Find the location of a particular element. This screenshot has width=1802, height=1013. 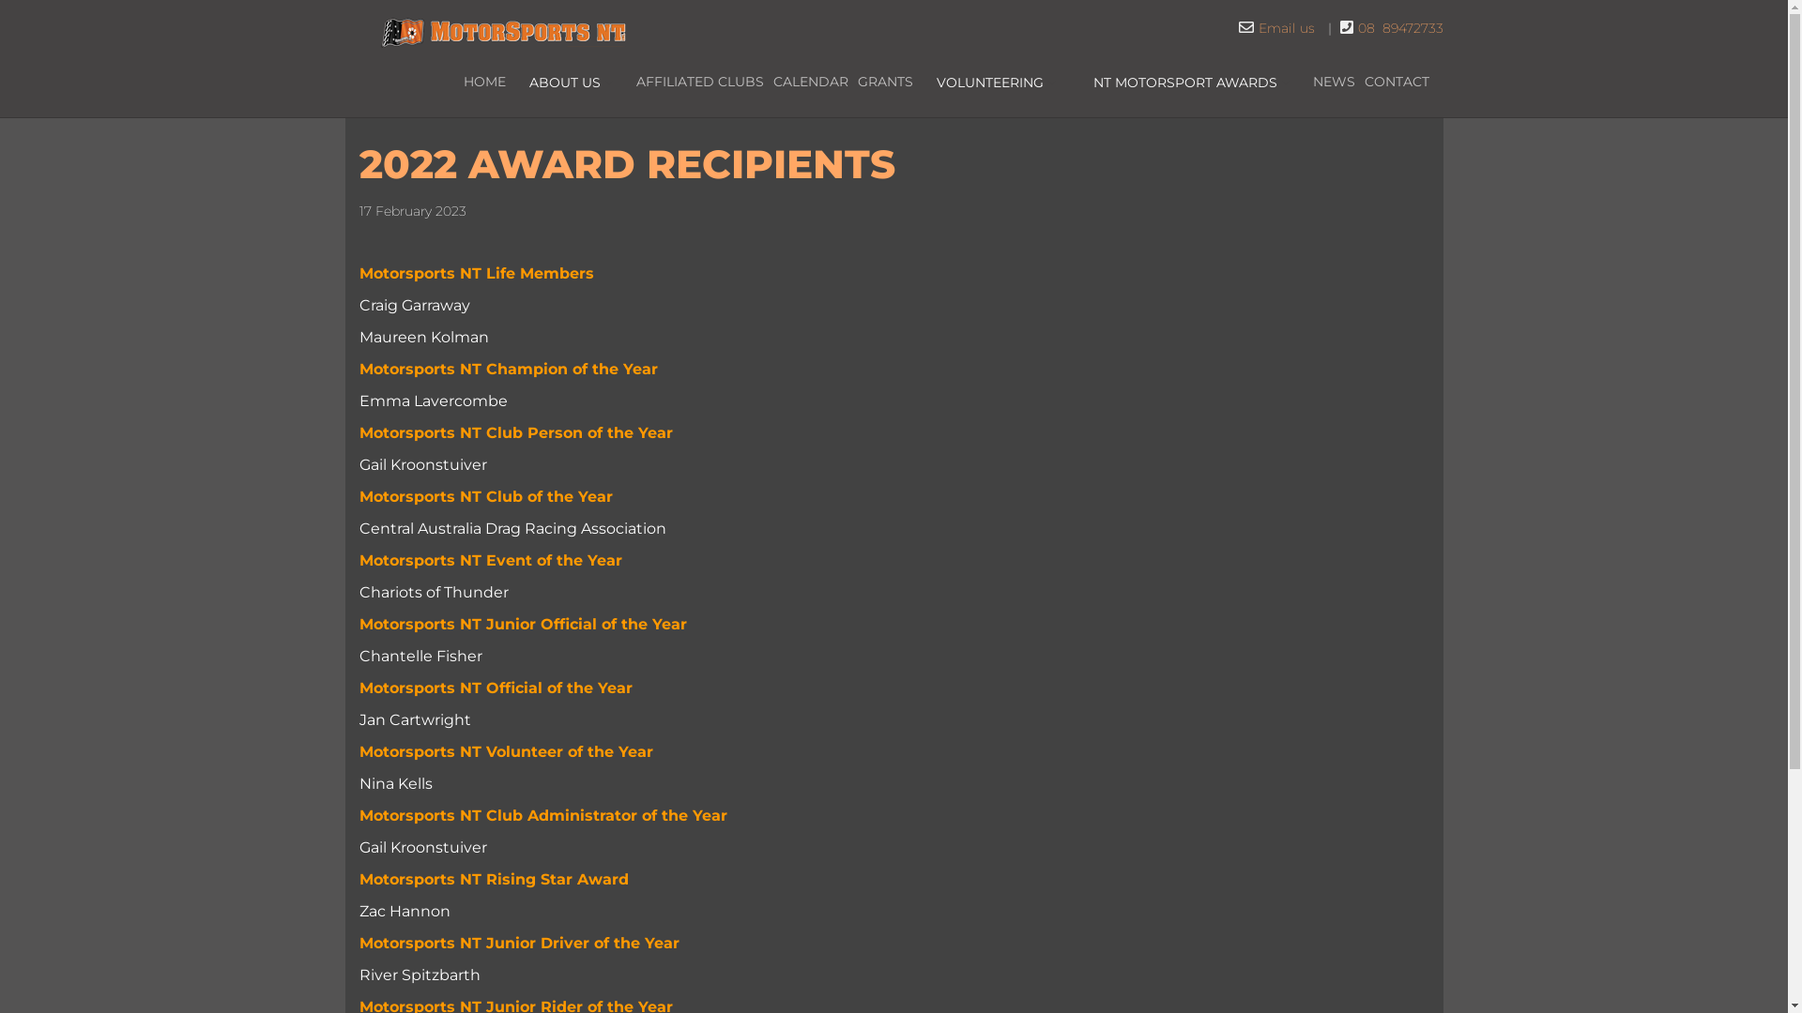

Email us is located at coordinates (1288, 28).